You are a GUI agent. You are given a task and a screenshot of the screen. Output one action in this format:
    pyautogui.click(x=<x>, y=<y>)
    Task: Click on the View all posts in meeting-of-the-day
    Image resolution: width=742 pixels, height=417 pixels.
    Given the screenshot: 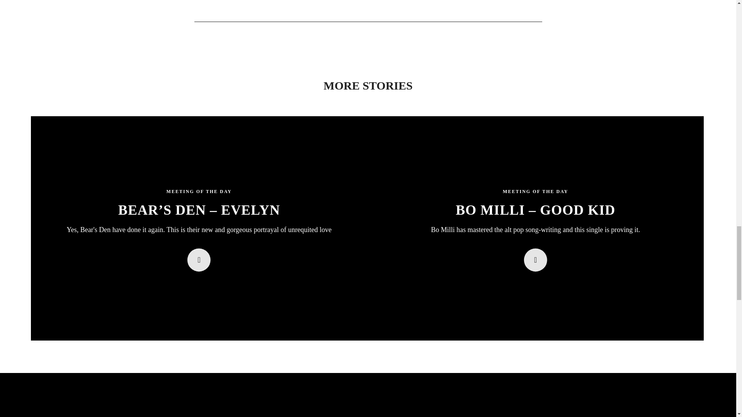 What is the action you would take?
    pyautogui.click(x=199, y=192)
    